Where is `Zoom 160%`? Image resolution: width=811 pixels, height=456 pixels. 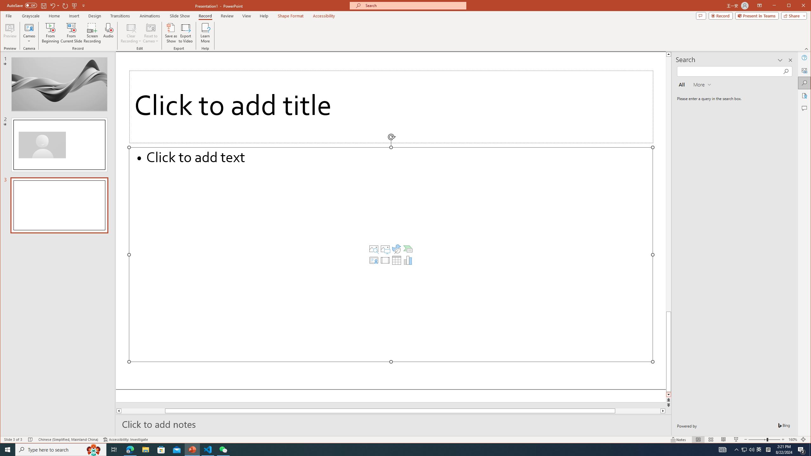 Zoom 160% is located at coordinates (793, 440).